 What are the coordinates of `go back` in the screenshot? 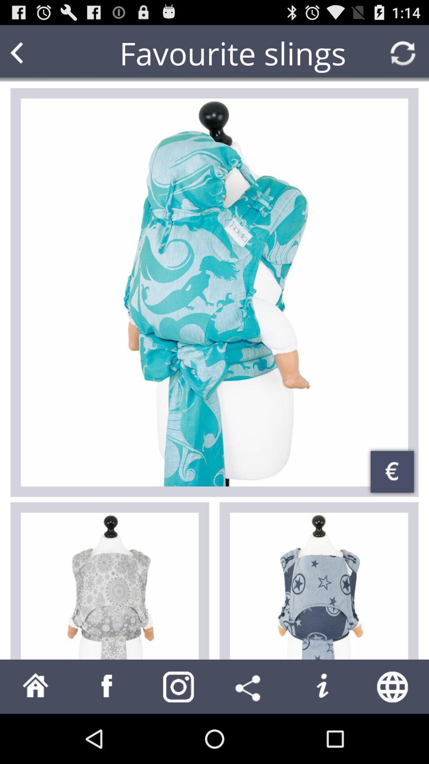 It's located at (32, 53).